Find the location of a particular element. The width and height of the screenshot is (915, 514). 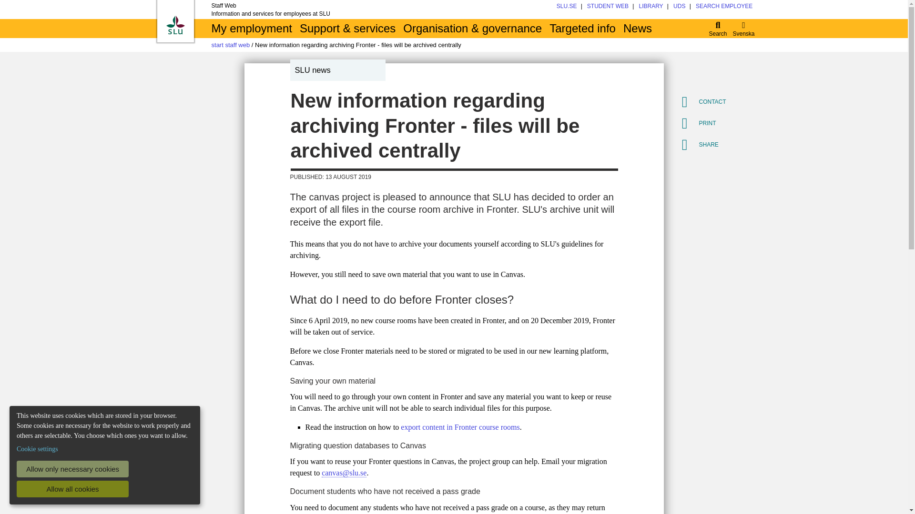

My employment is located at coordinates (252, 28).